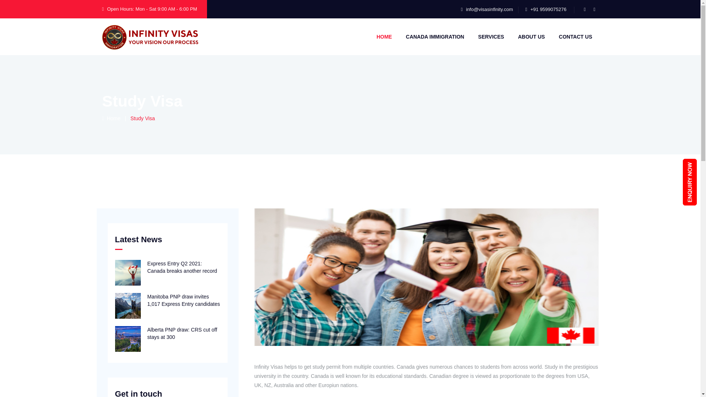  I want to click on ABOUT US, so click(532, 37).